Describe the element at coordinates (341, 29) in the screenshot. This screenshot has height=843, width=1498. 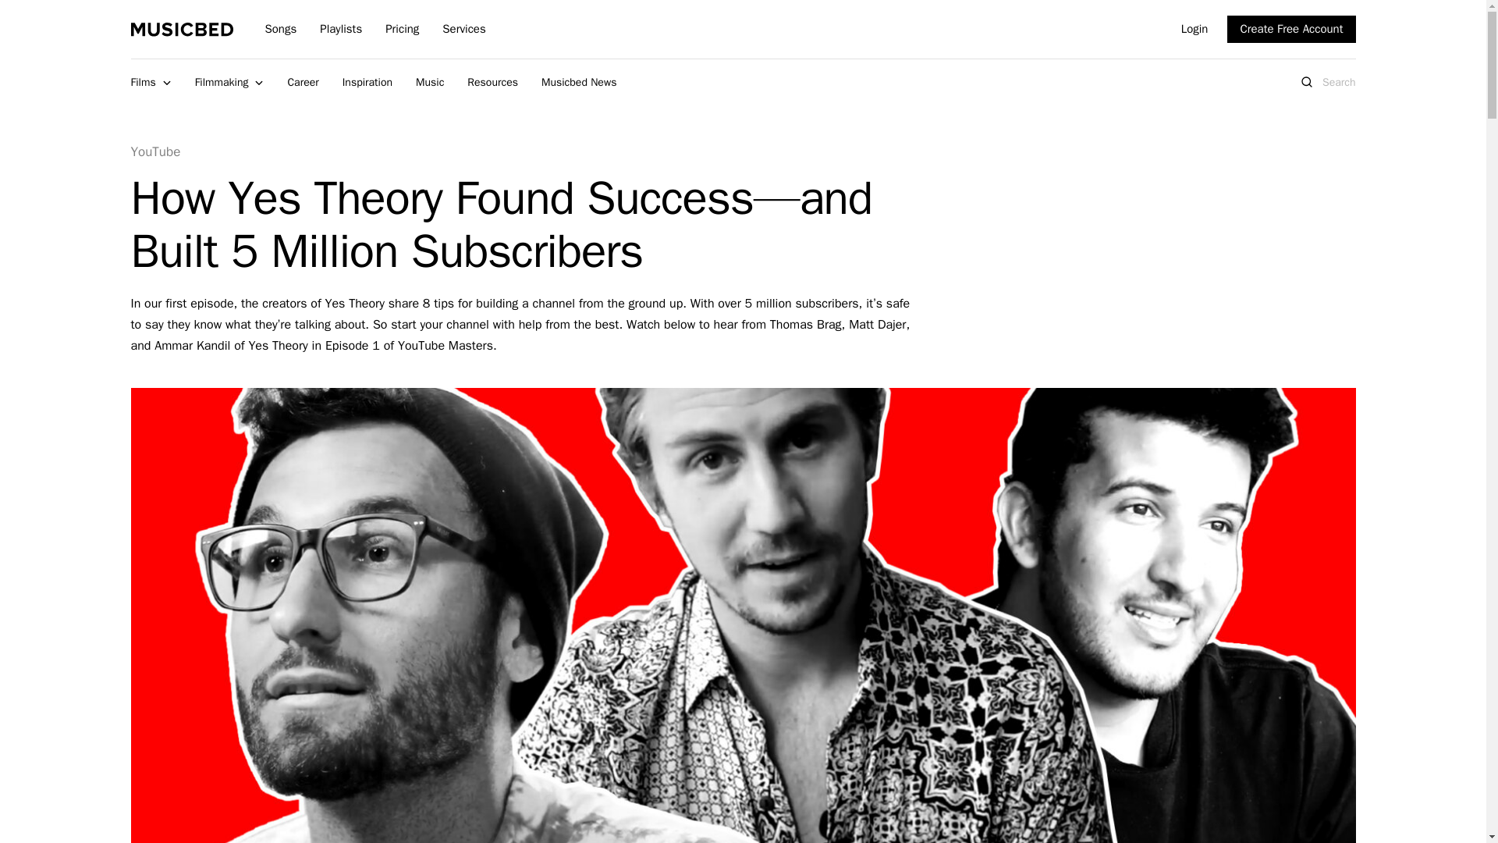
I see `Playlists` at that location.